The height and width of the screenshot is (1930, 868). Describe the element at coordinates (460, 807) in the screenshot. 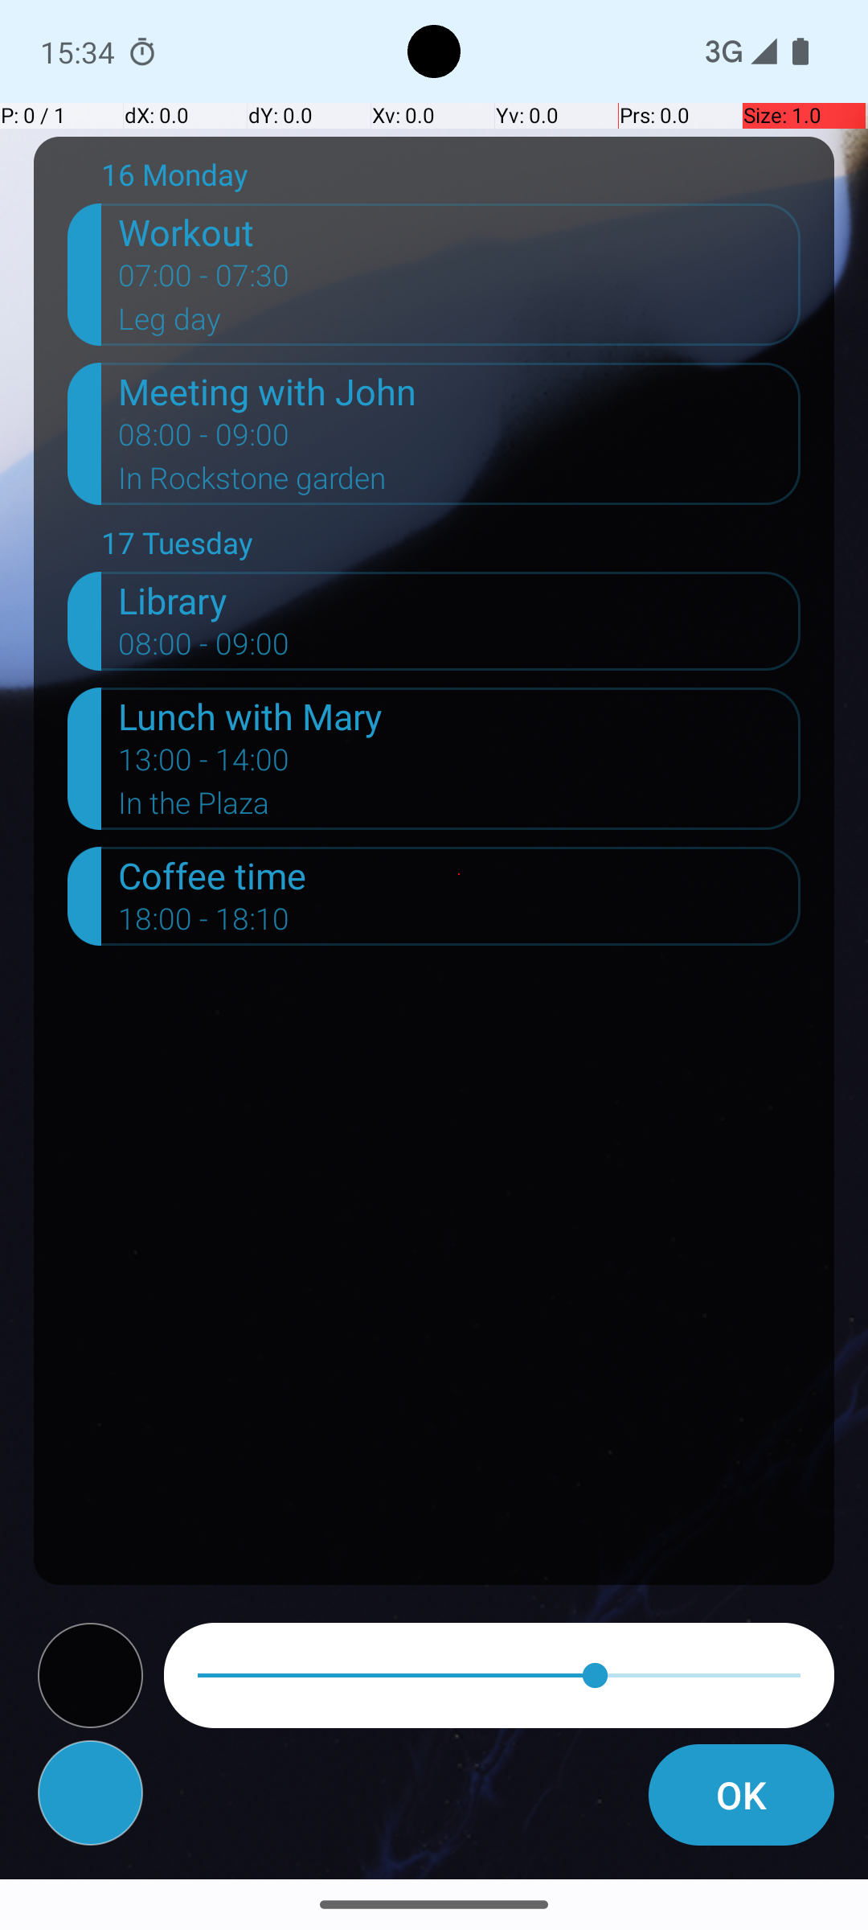

I see `In the Plaza` at that location.